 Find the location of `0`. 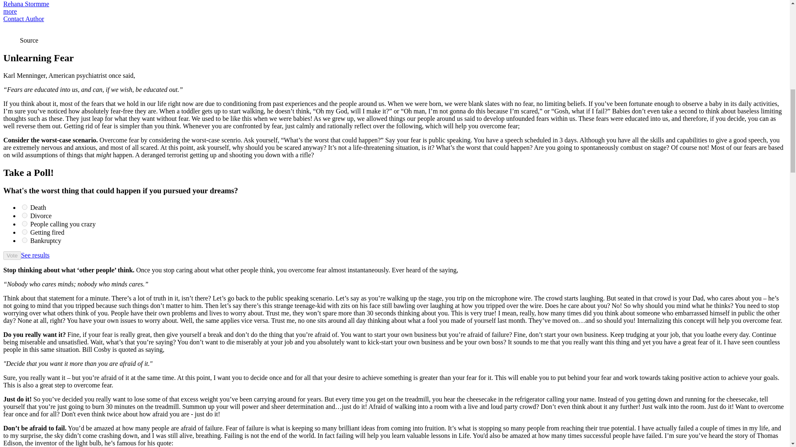

0 is located at coordinates (24, 207).